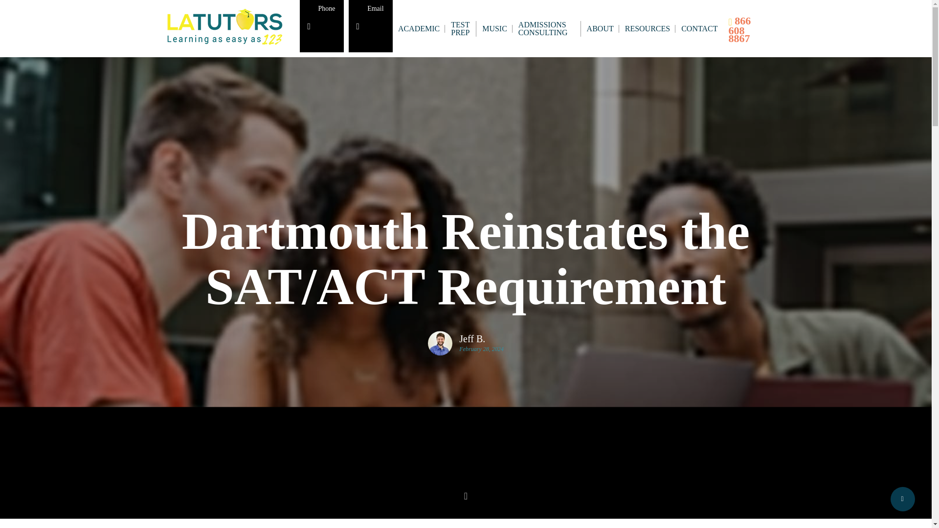 The height and width of the screenshot is (528, 939). What do you see at coordinates (461, 28) in the screenshot?
I see `TEST PREP` at bounding box center [461, 28].